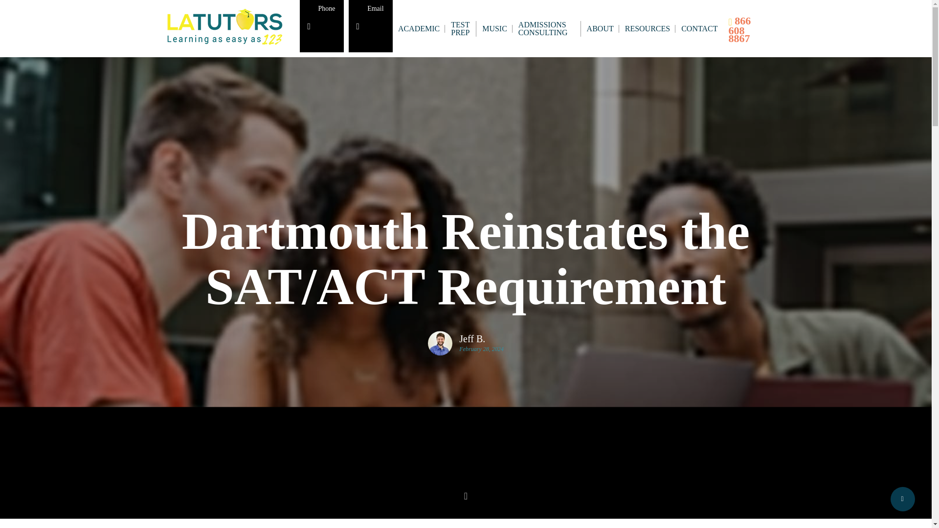 The height and width of the screenshot is (528, 939). What do you see at coordinates (461, 28) in the screenshot?
I see `TEST PREP` at bounding box center [461, 28].